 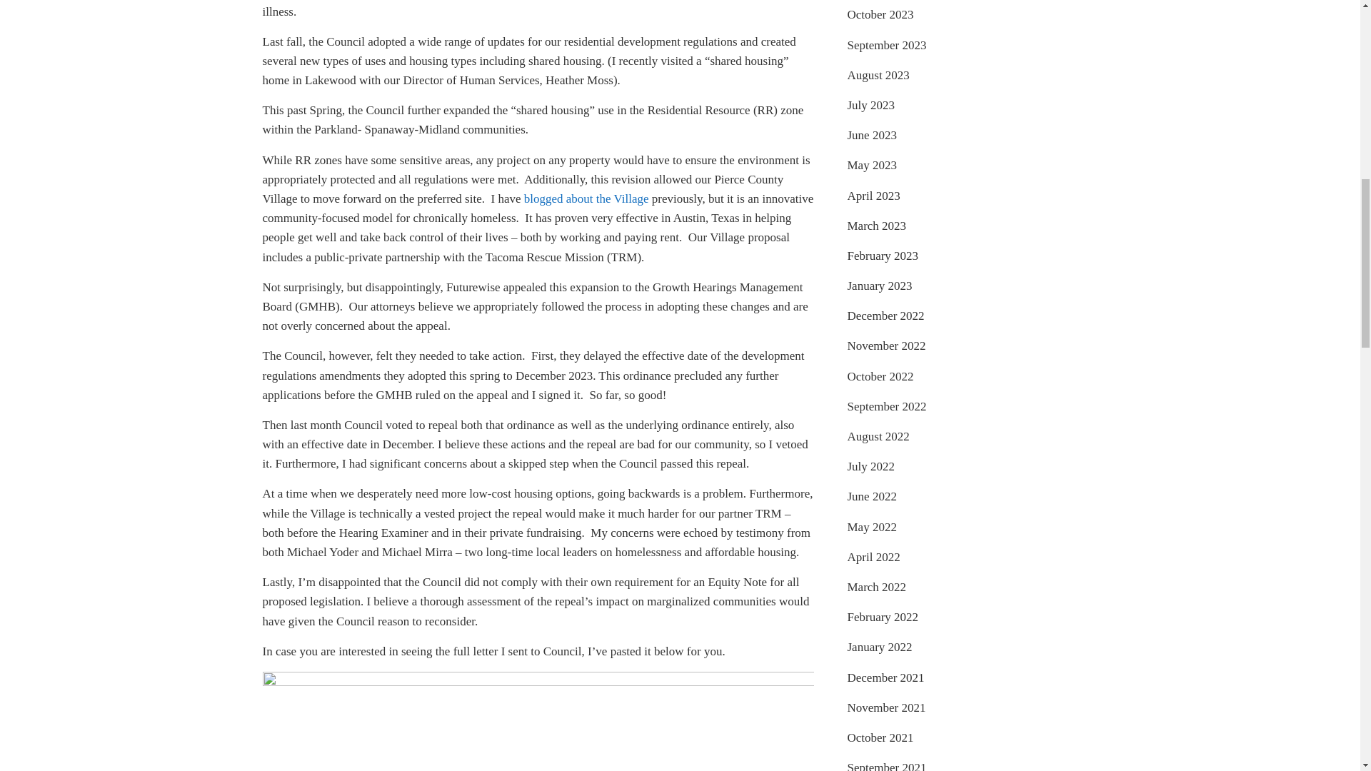 I want to click on February 2023, so click(x=883, y=256).